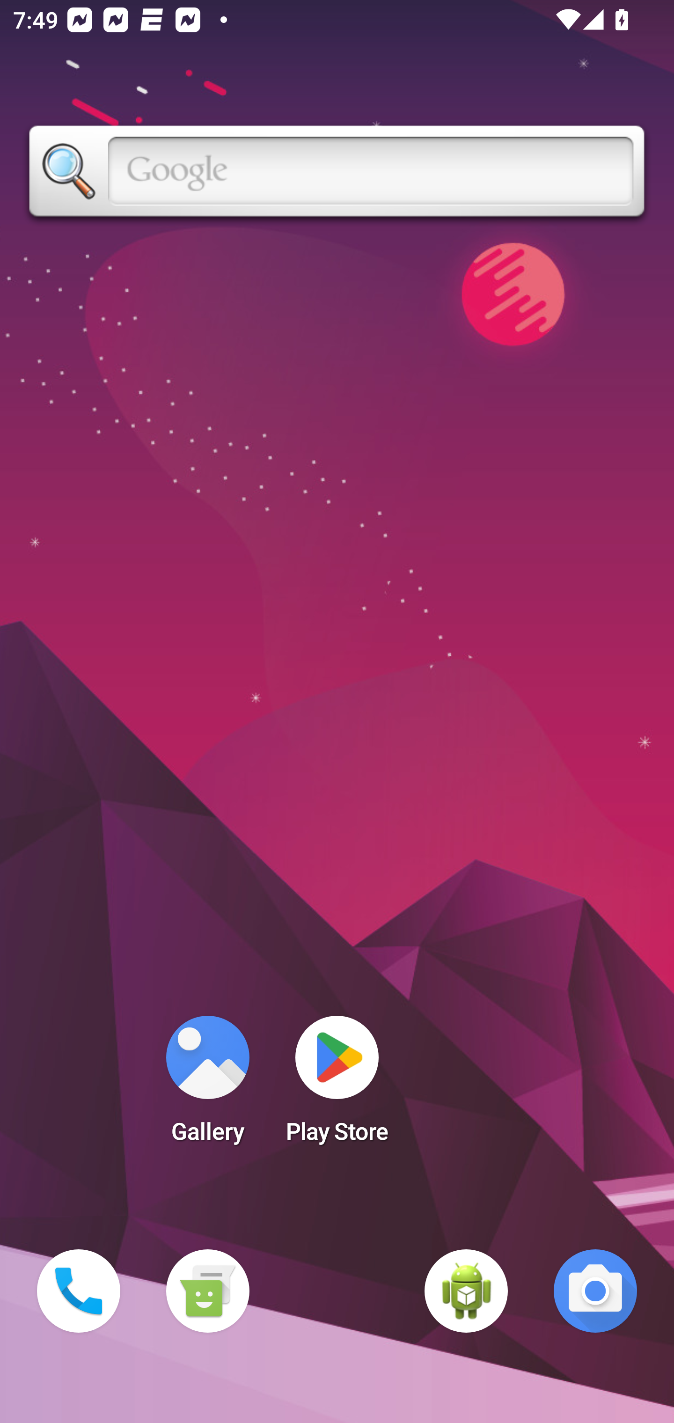 The width and height of the screenshot is (674, 1423). What do you see at coordinates (207, 1291) in the screenshot?
I see `Messaging` at bounding box center [207, 1291].